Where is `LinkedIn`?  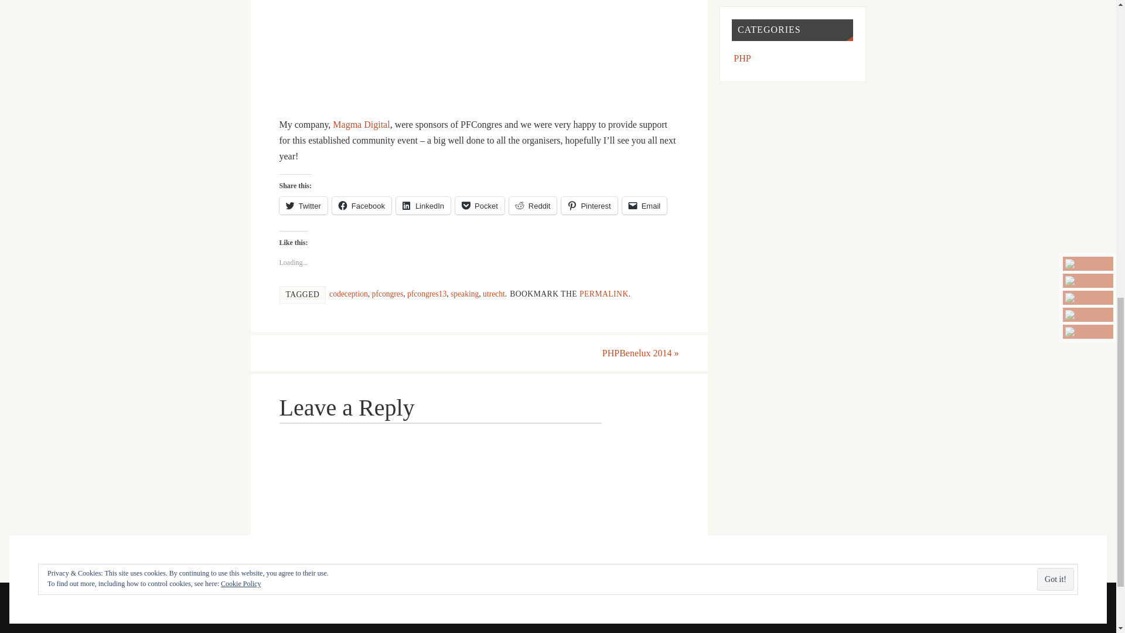
LinkedIn is located at coordinates (423, 205).